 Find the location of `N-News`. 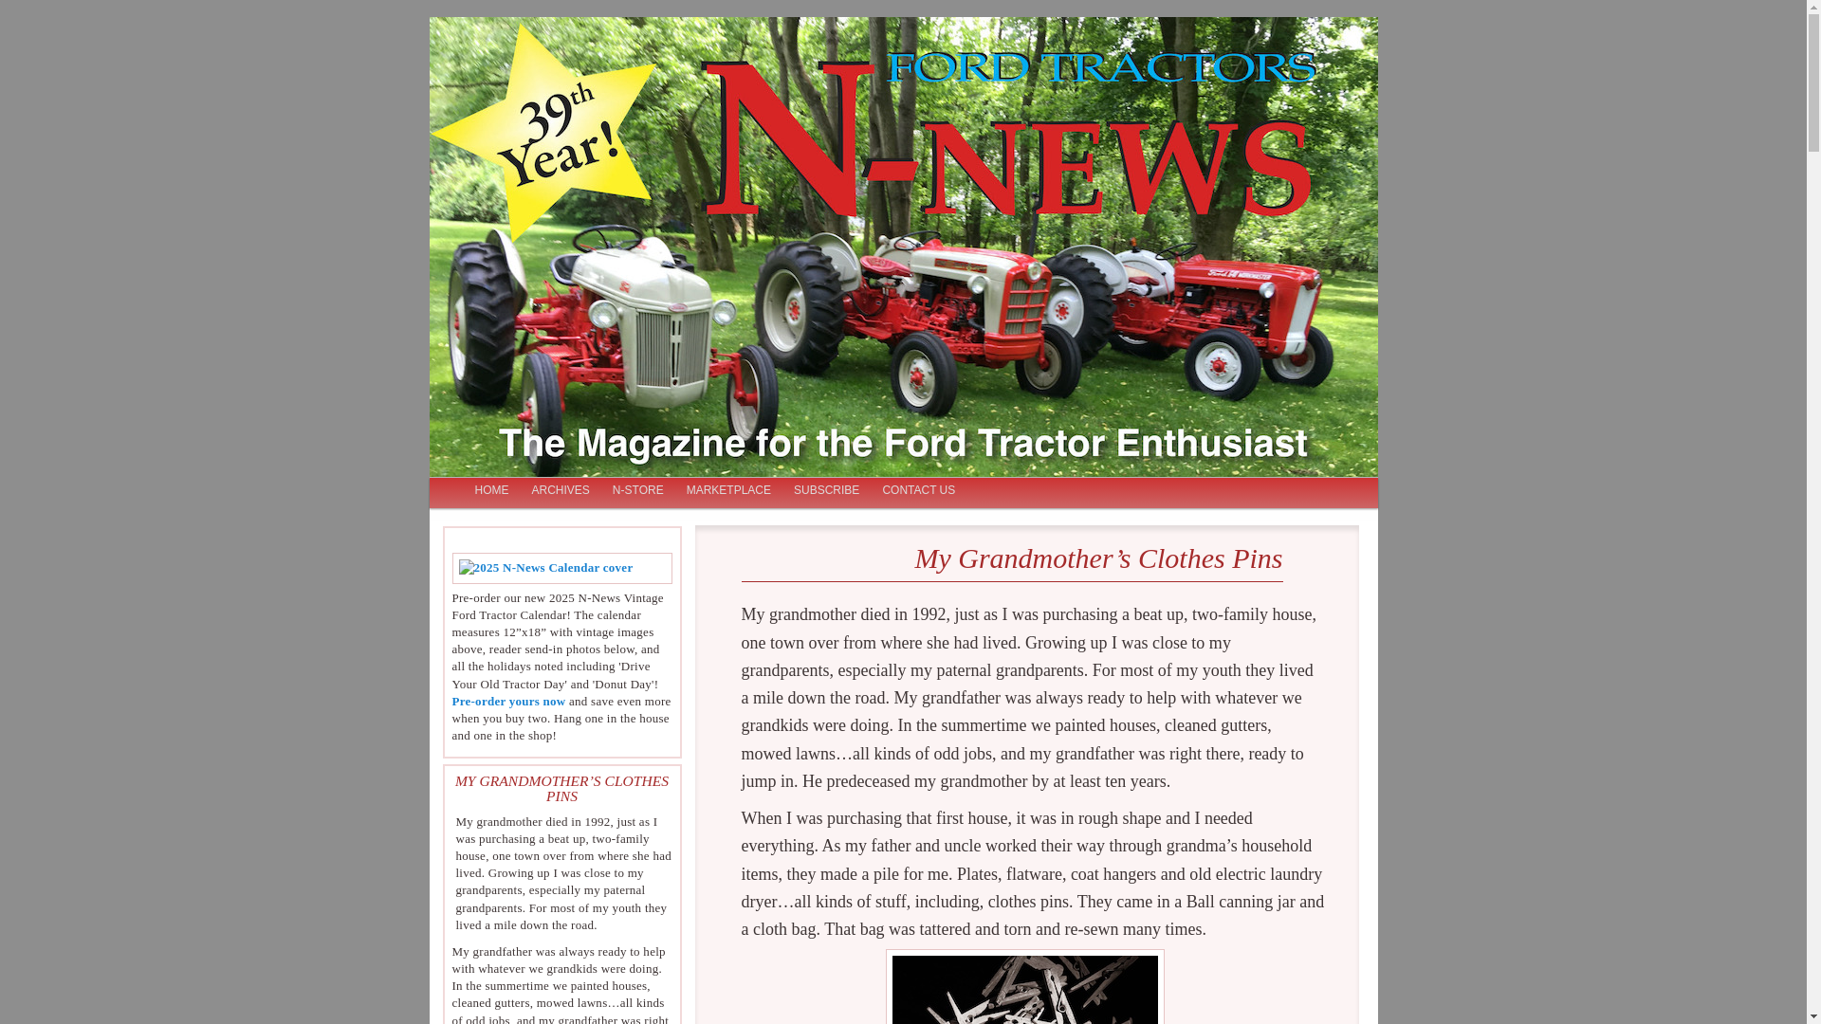

N-News is located at coordinates (509, 98).